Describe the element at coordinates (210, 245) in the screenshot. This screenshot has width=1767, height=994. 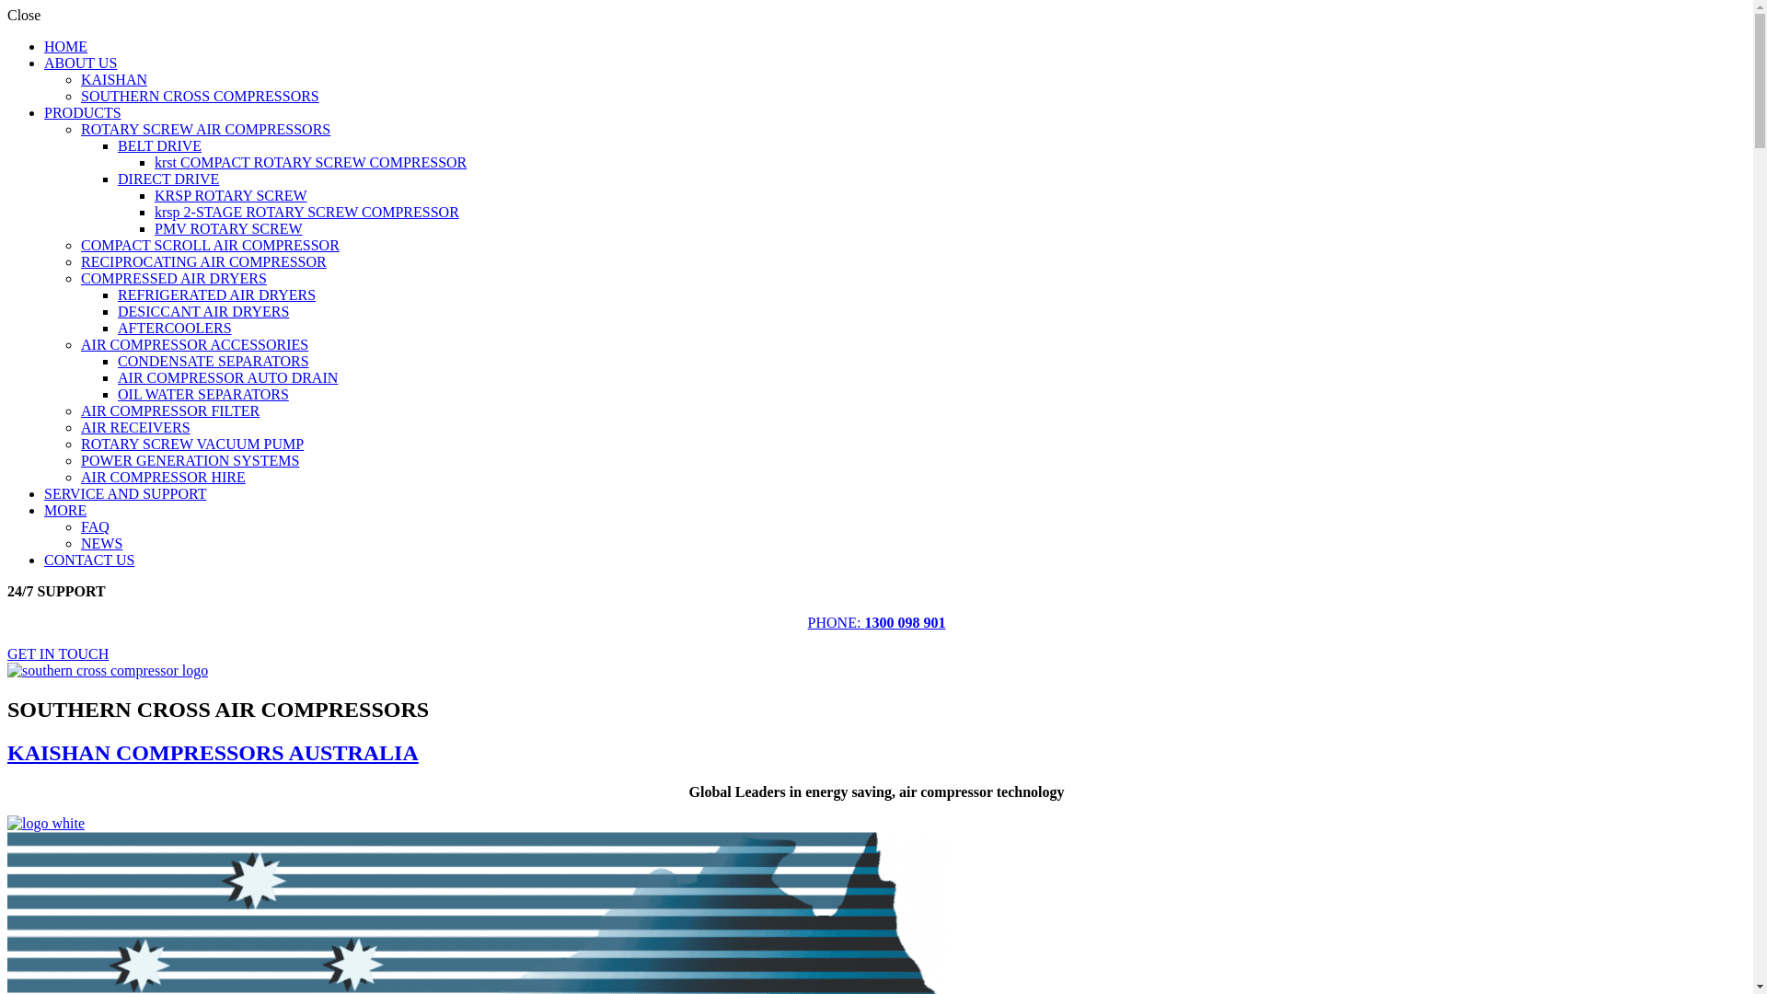
I see `COMPACT SCROLL AIR COMPRESSOR` at that location.